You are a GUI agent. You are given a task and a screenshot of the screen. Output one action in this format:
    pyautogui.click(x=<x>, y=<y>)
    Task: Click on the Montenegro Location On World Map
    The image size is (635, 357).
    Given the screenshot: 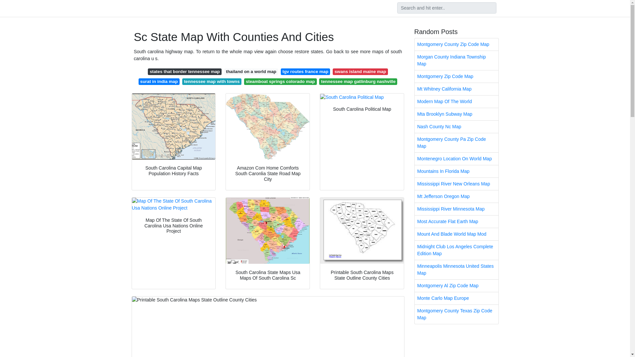 What is the action you would take?
    pyautogui.click(x=456, y=159)
    